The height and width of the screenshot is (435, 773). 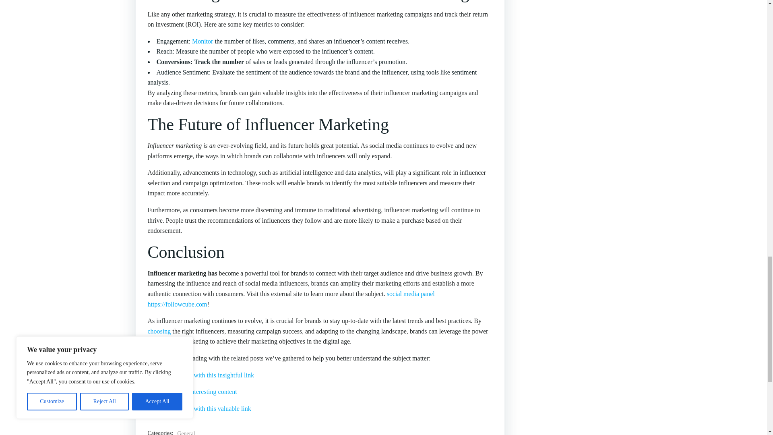 I want to click on Understand more with this insightful link, so click(x=200, y=375).